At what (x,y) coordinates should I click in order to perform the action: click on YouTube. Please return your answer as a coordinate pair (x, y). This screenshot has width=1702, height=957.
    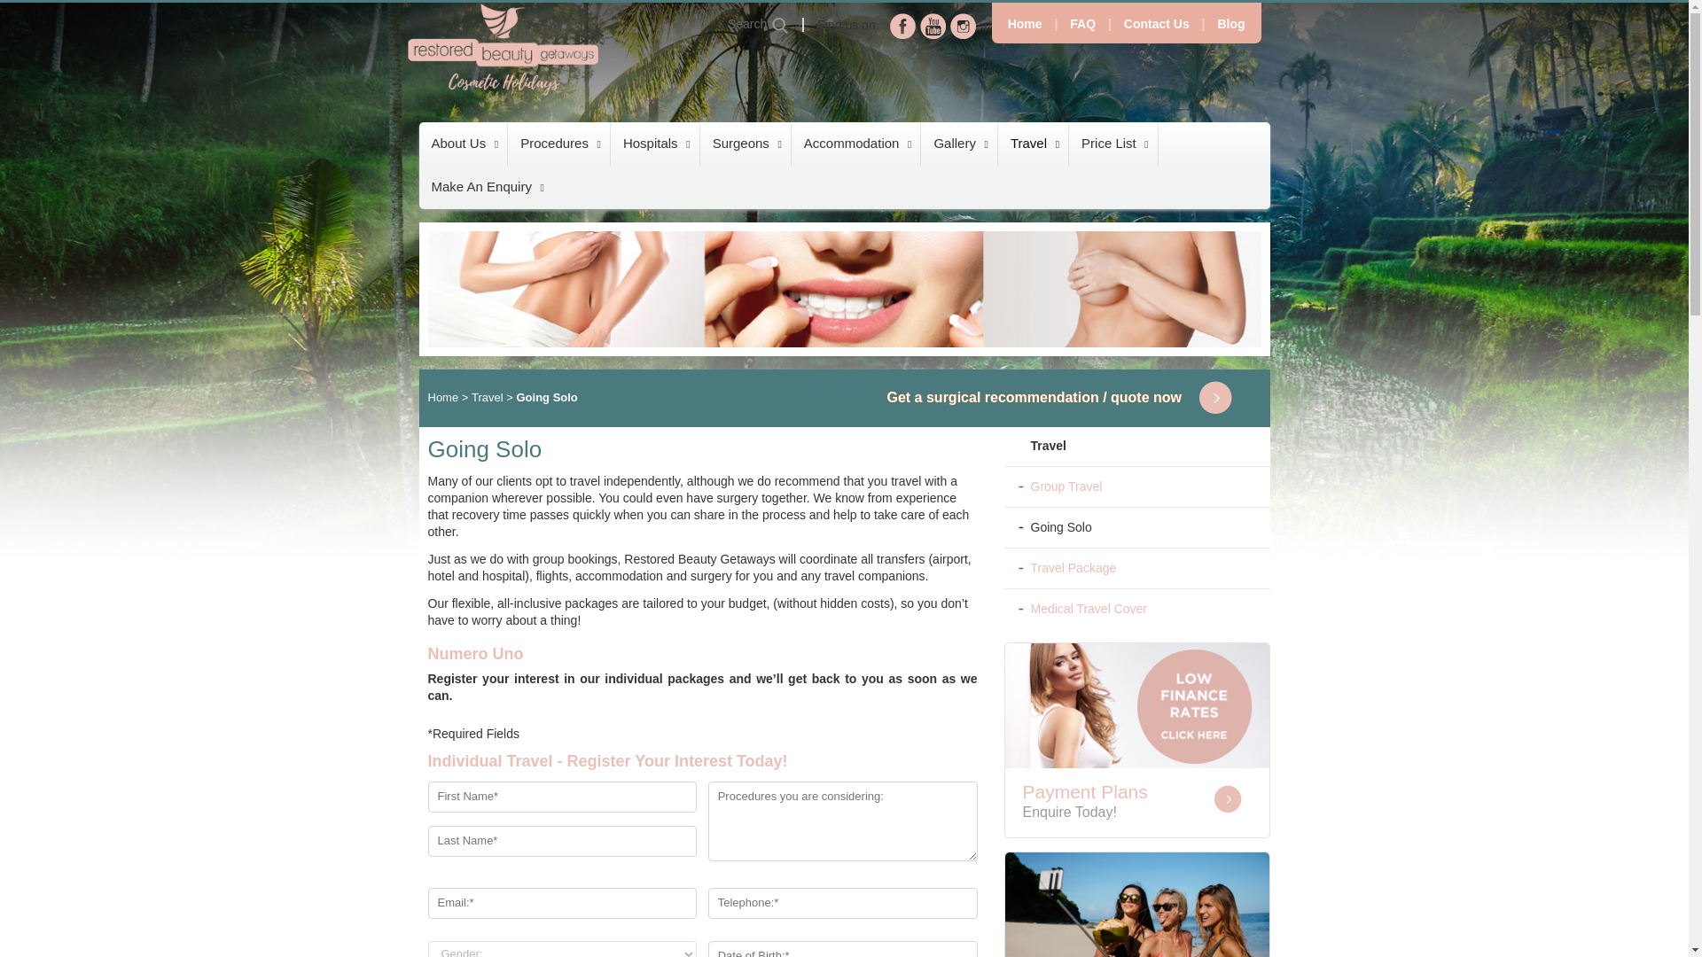
    Looking at the image, I should click on (933, 27).